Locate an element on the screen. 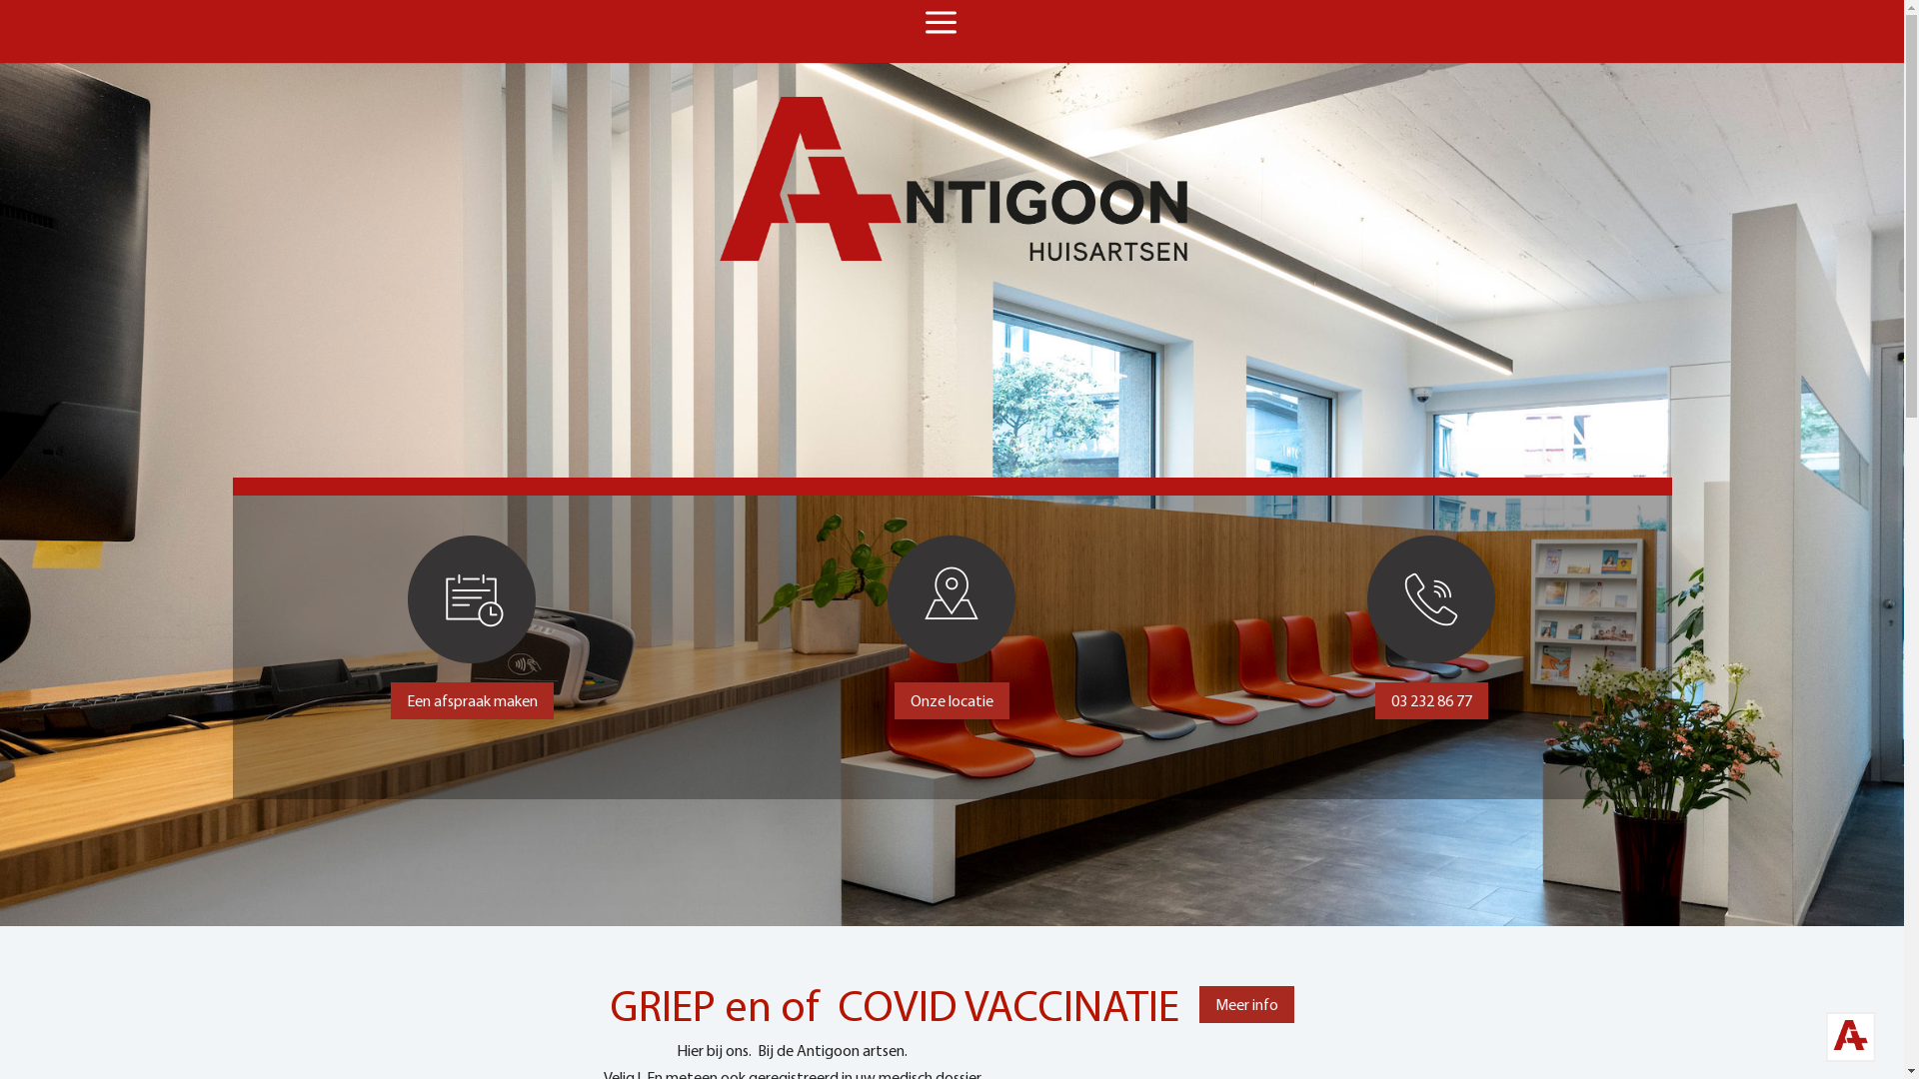 The image size is (1919, 1079). Meer info is located at coordinates (1247, 1005).